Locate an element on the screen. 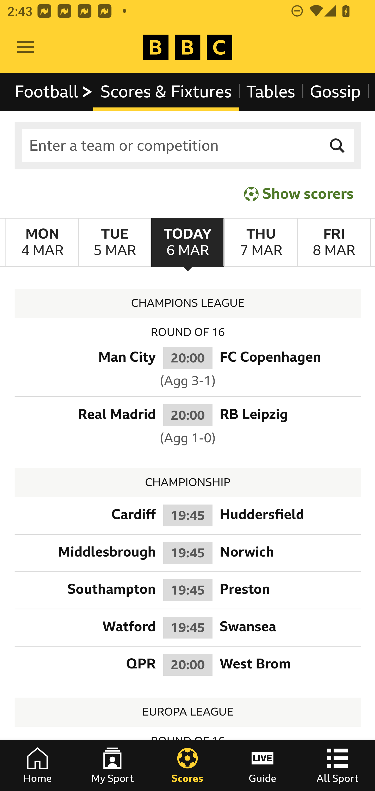 This screenshot has width=375, height=791. ThursdayMarch 7th Thursday March 7th is located at coordinates (260, 243).